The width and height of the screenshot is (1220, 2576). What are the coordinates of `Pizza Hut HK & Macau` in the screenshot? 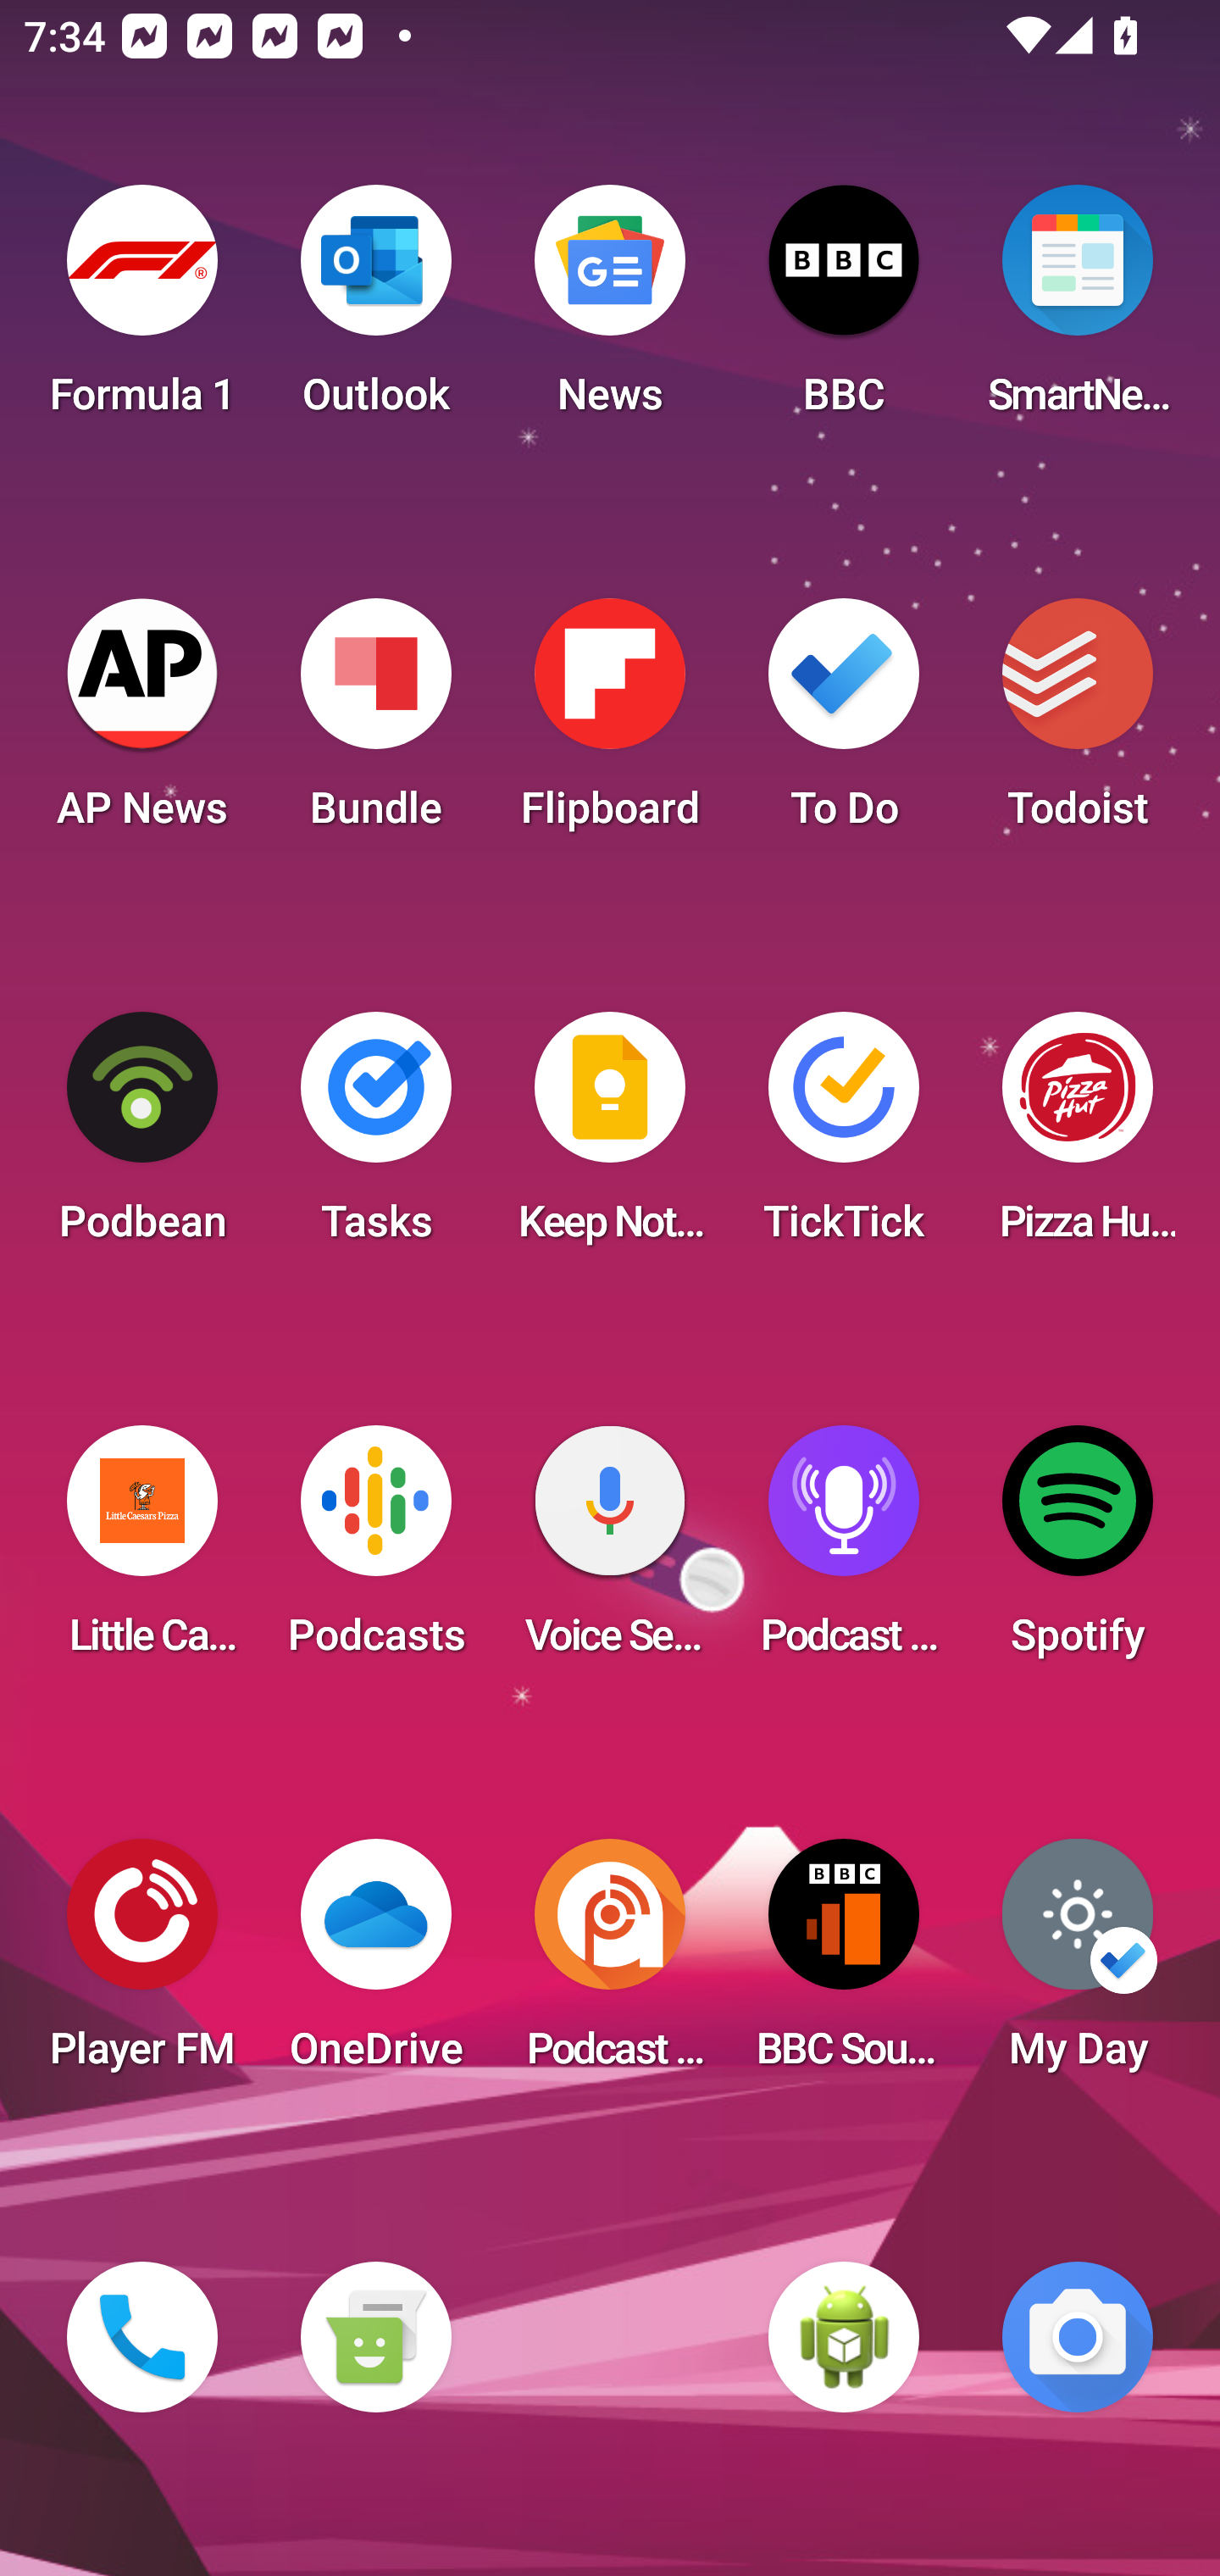 It's located at (1078, 1137).